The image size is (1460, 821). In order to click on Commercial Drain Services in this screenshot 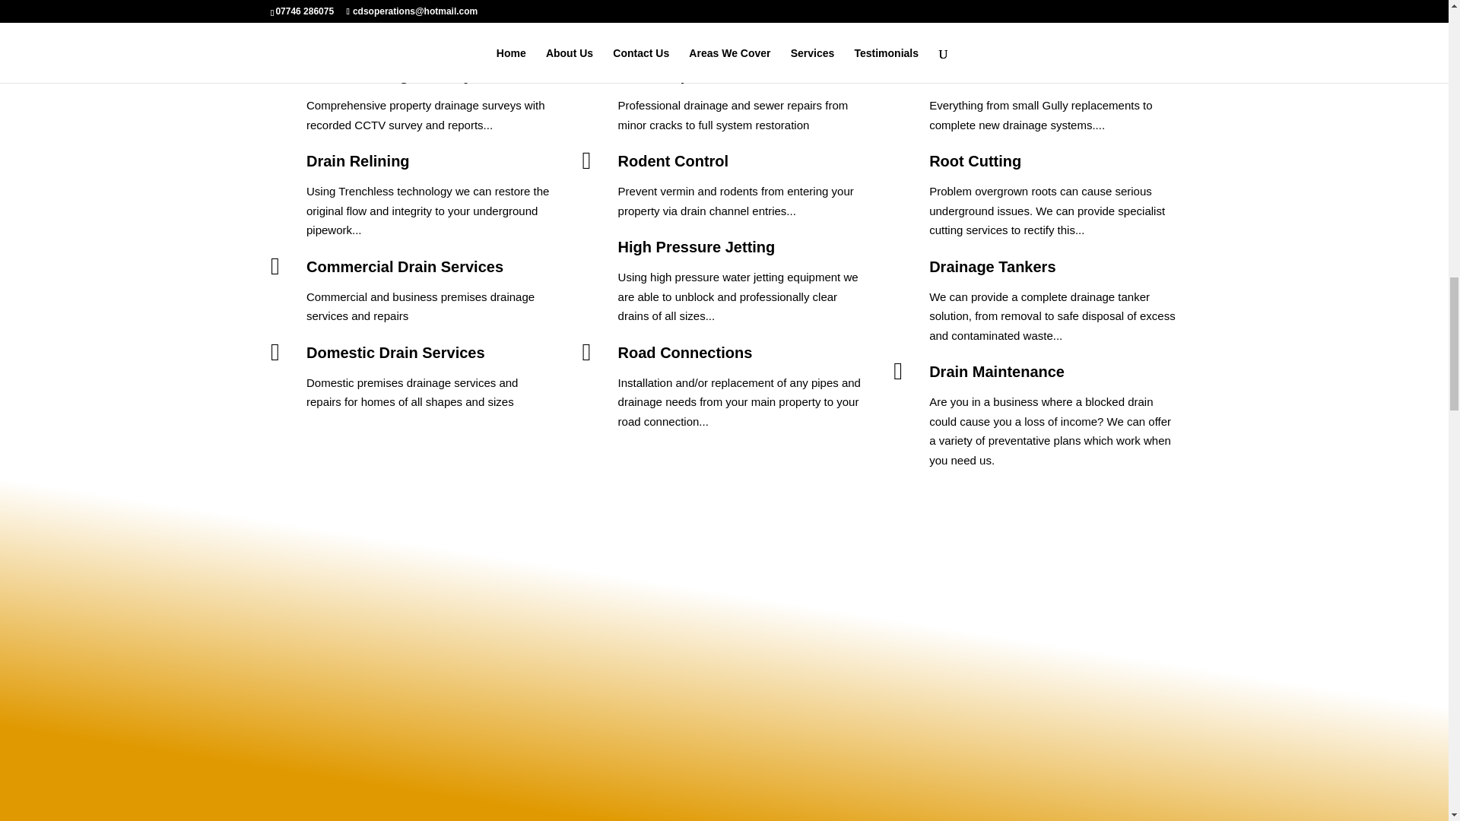, I will do `click(405, 266)`.